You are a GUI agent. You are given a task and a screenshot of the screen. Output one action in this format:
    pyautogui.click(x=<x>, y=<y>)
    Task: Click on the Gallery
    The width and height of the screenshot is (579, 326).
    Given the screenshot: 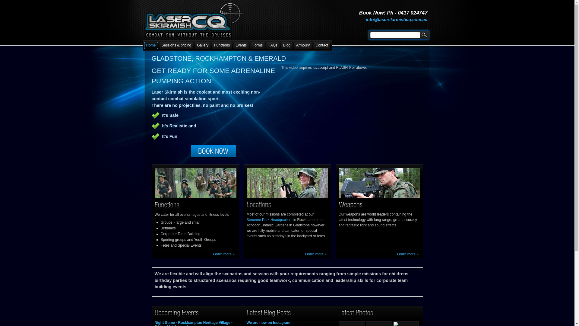 What is the action you would take?
    pyautogui.click(x=203, y=45)
    